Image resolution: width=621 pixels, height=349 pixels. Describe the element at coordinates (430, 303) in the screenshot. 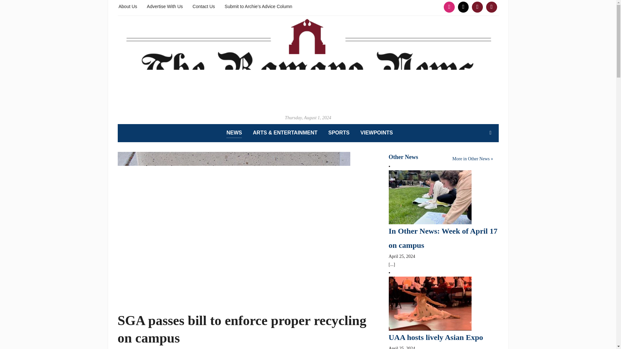

I see `UAA hosts lively Asian Expo` at that location.